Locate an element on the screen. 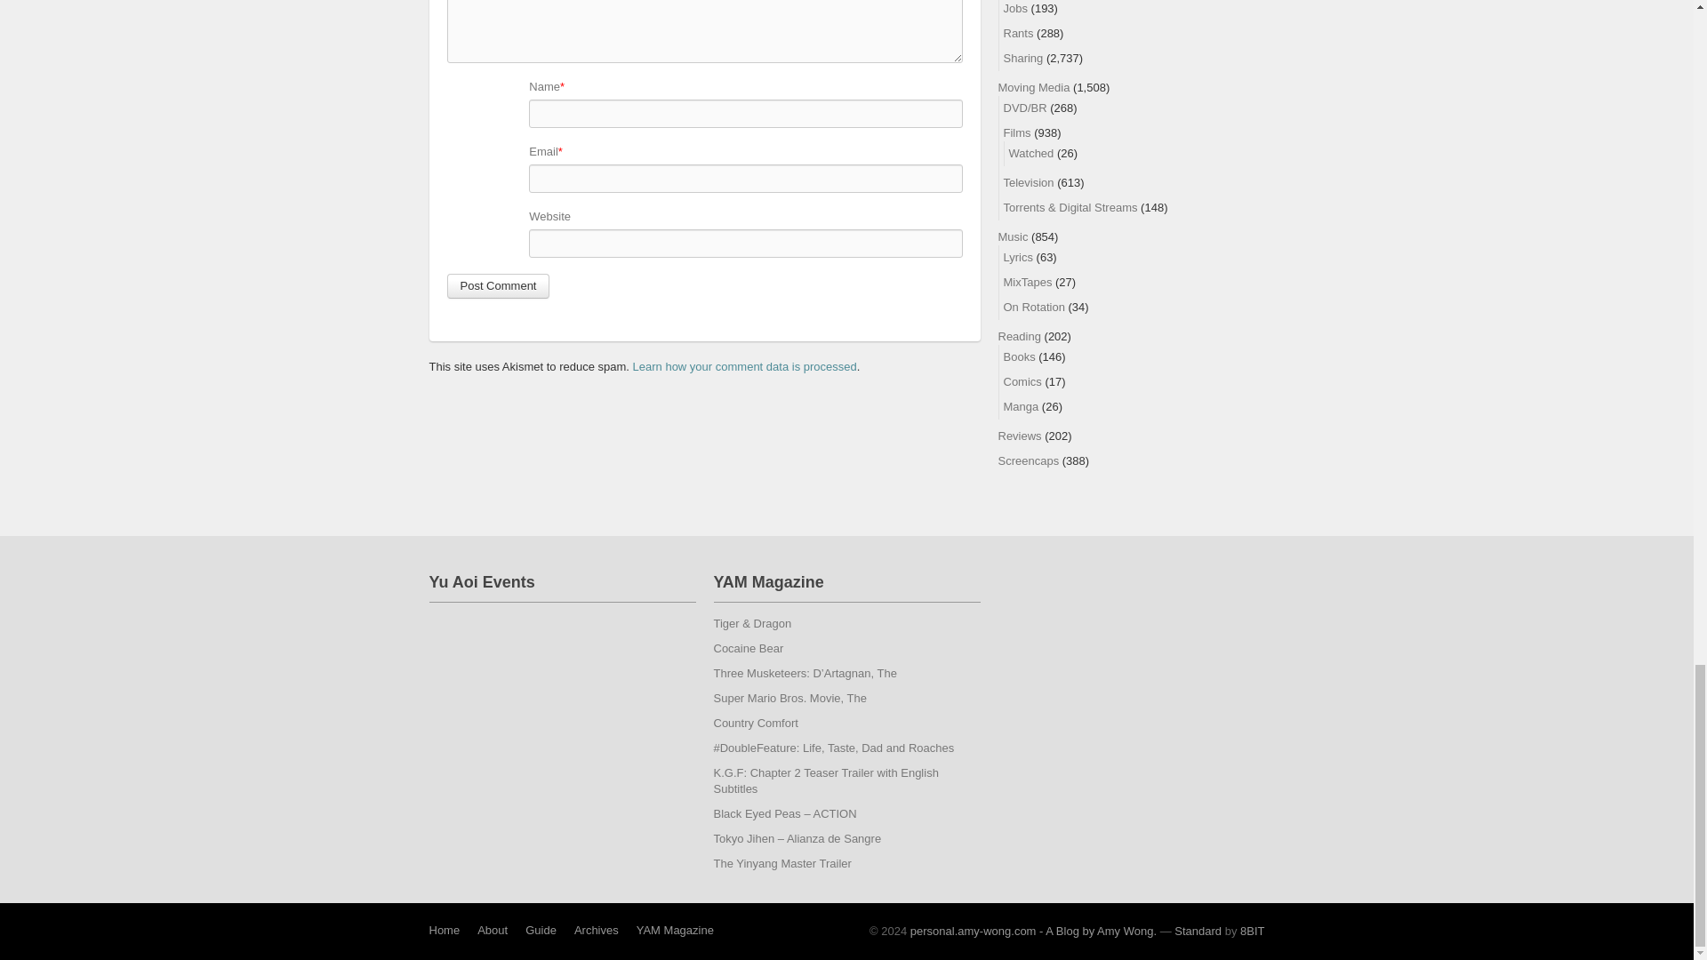 The height and width of the screenshot is (960, 1707). Learn how your comment data is processed is located at coordinates (745, 366).